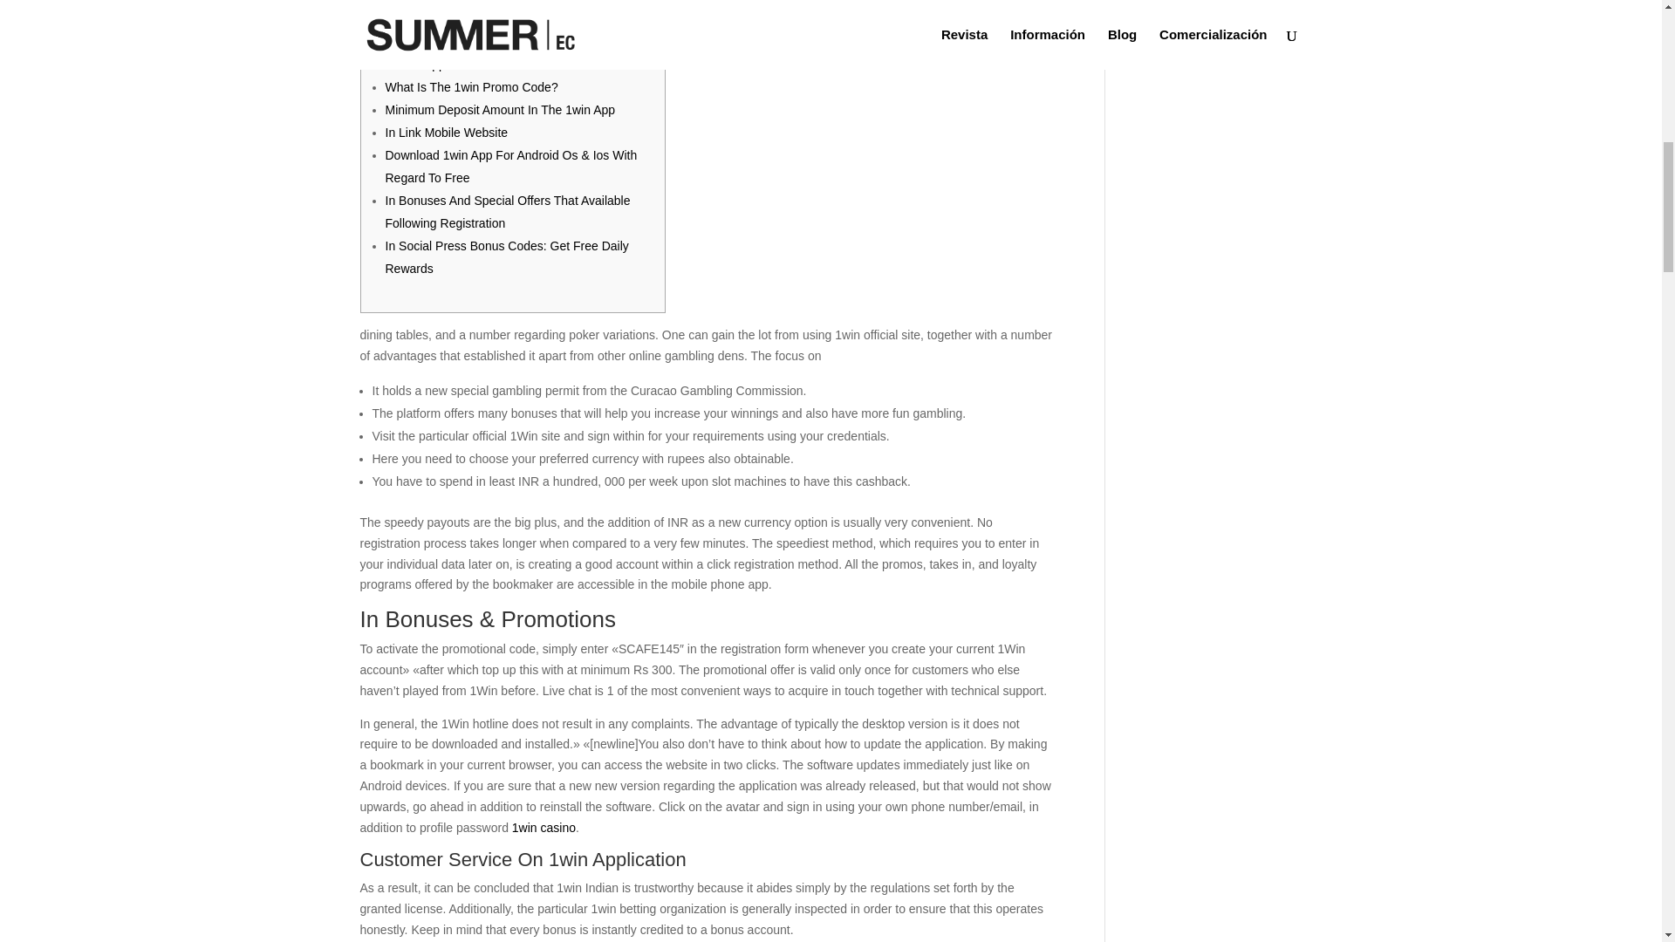 Image resolution: width=1675 pixels, height=942 pixels. I want to click on 1win casino, so click(544, 827).